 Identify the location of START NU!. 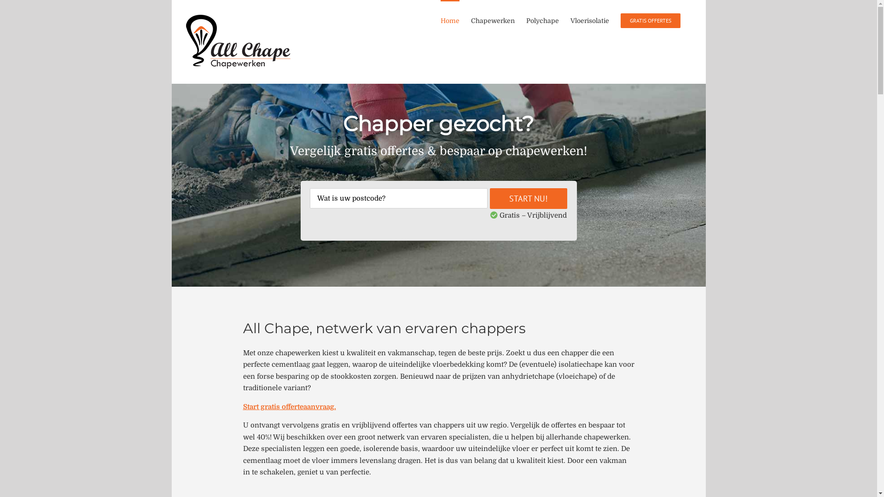
(529, 199).